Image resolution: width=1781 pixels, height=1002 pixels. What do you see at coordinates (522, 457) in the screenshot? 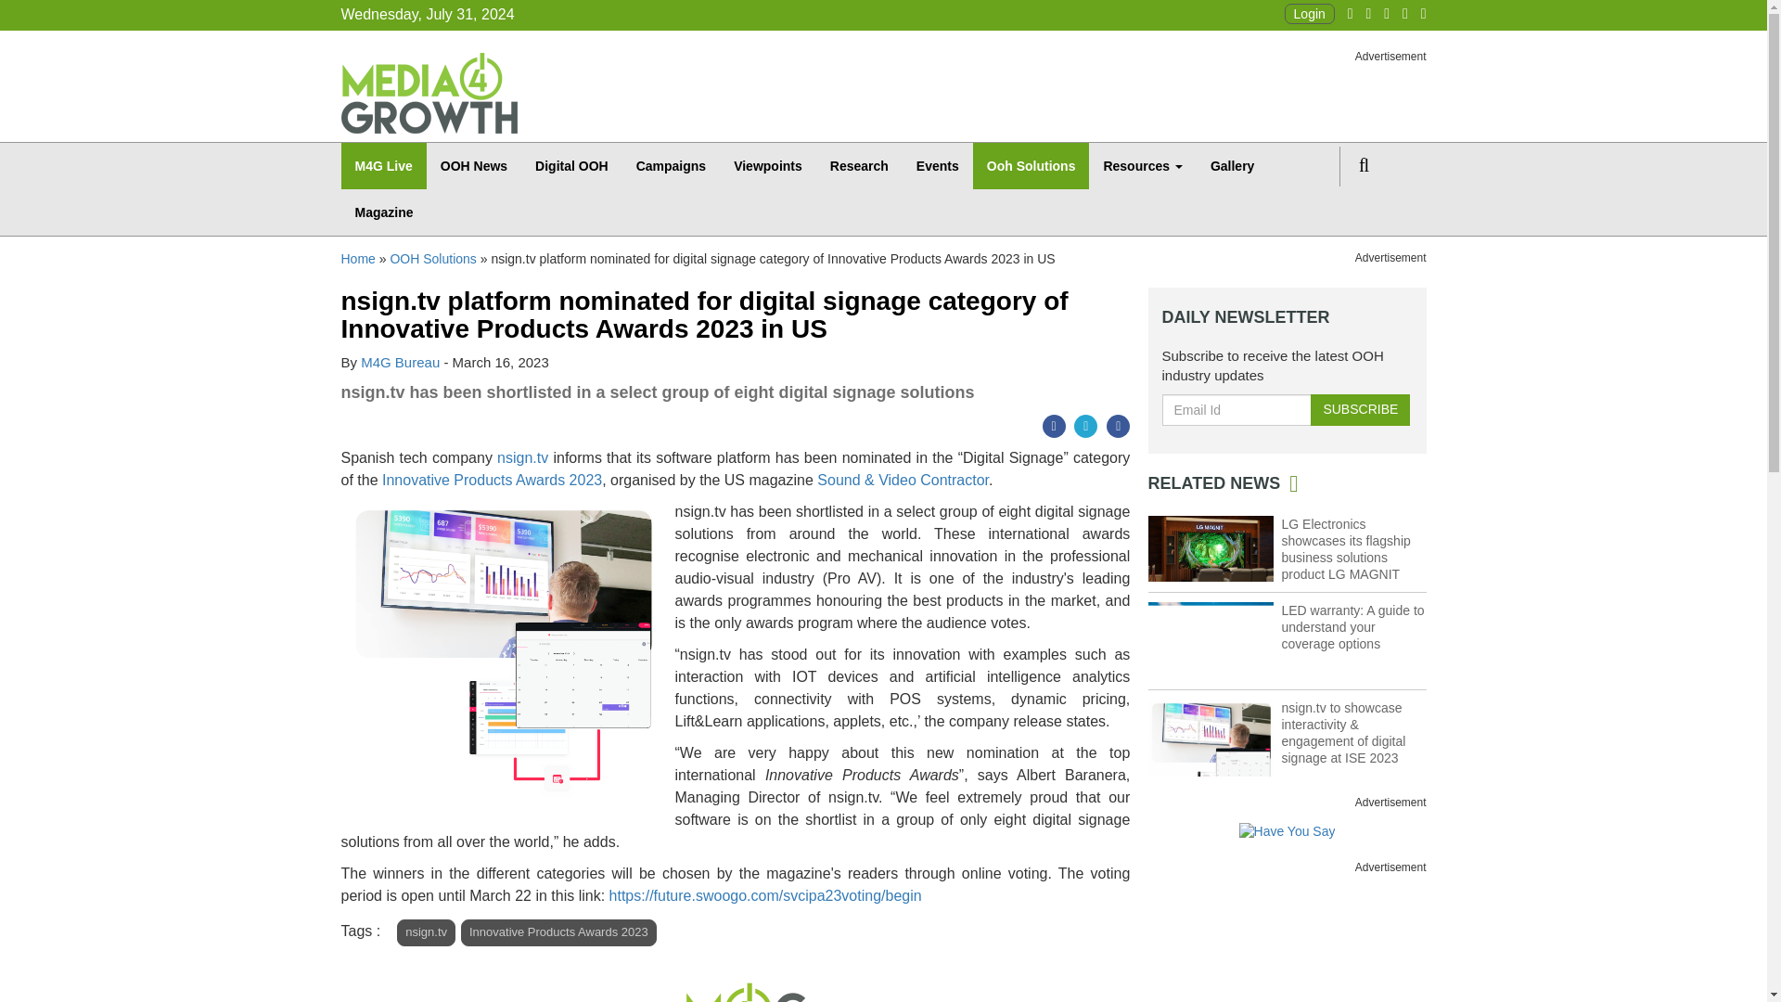
I see `nsign.tv` at bounding box center [522, 457].